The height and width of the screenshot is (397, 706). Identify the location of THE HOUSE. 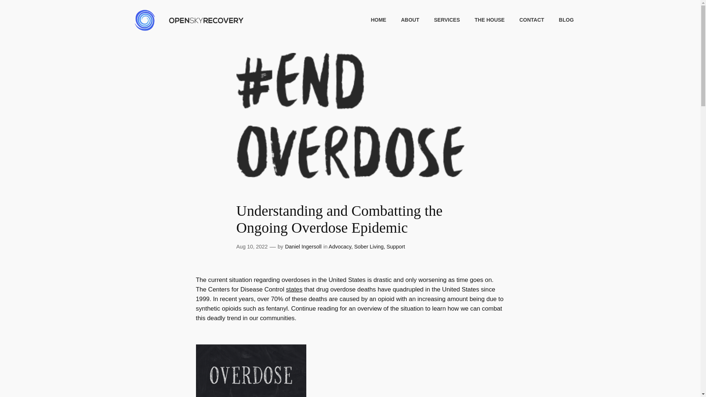
(489, 20).